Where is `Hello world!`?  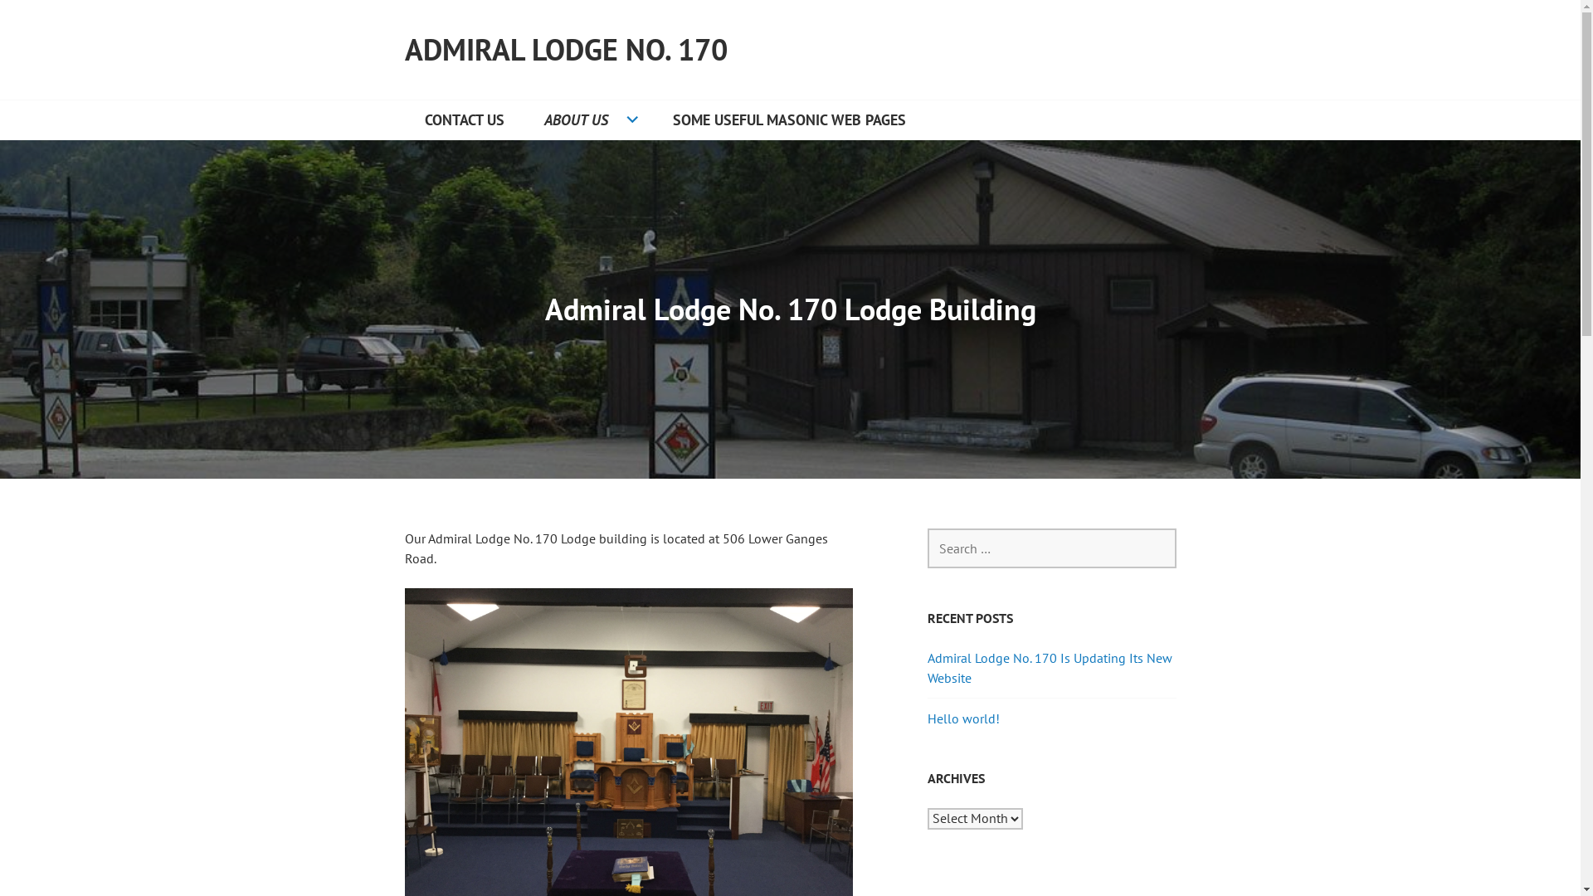
Hello world! is located at coordinates (964, 718).